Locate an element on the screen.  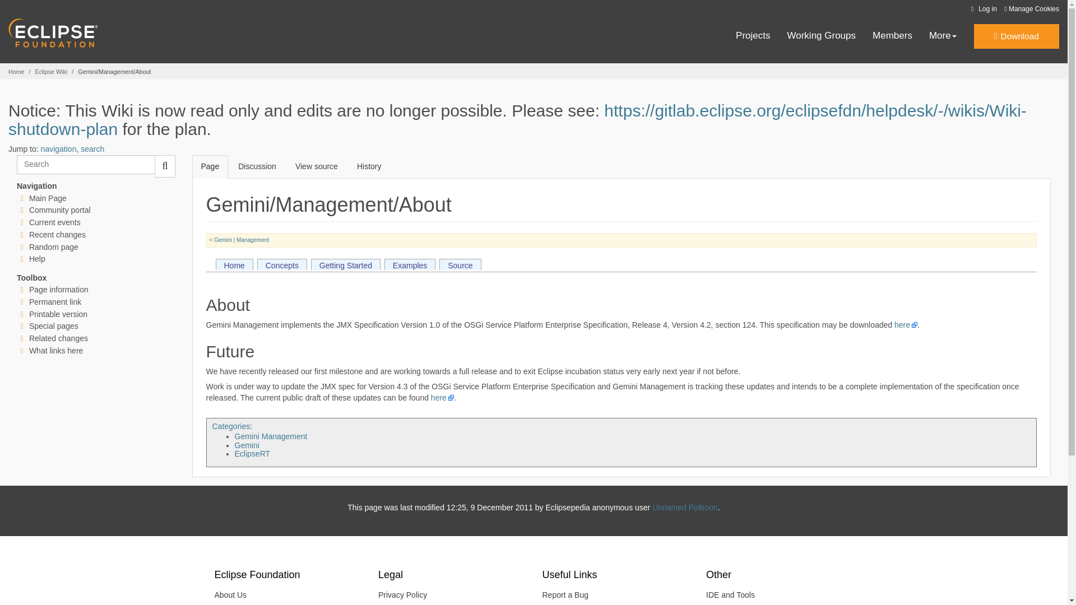
Find background information on current events is located at coordinates (55, 222).